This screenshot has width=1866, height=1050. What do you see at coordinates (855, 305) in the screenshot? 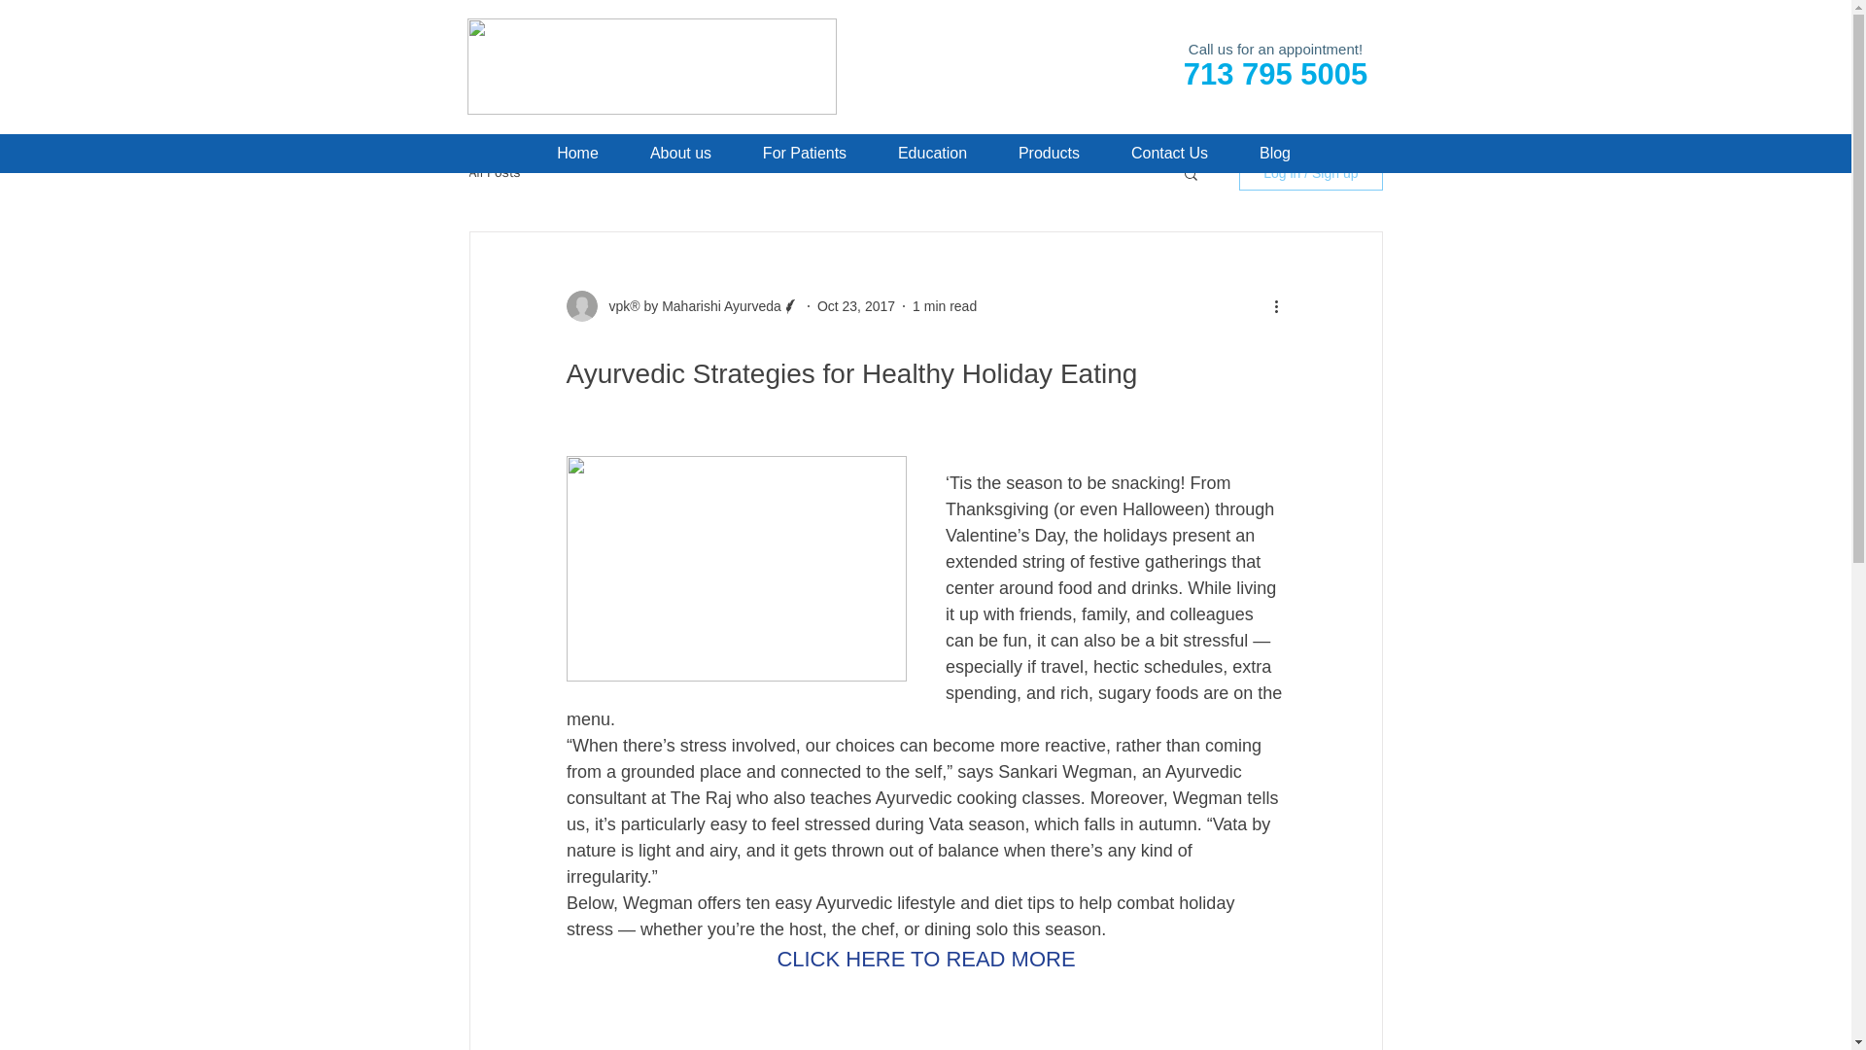
I see `Oct 23, 2017` at bounding box center [855, 305].